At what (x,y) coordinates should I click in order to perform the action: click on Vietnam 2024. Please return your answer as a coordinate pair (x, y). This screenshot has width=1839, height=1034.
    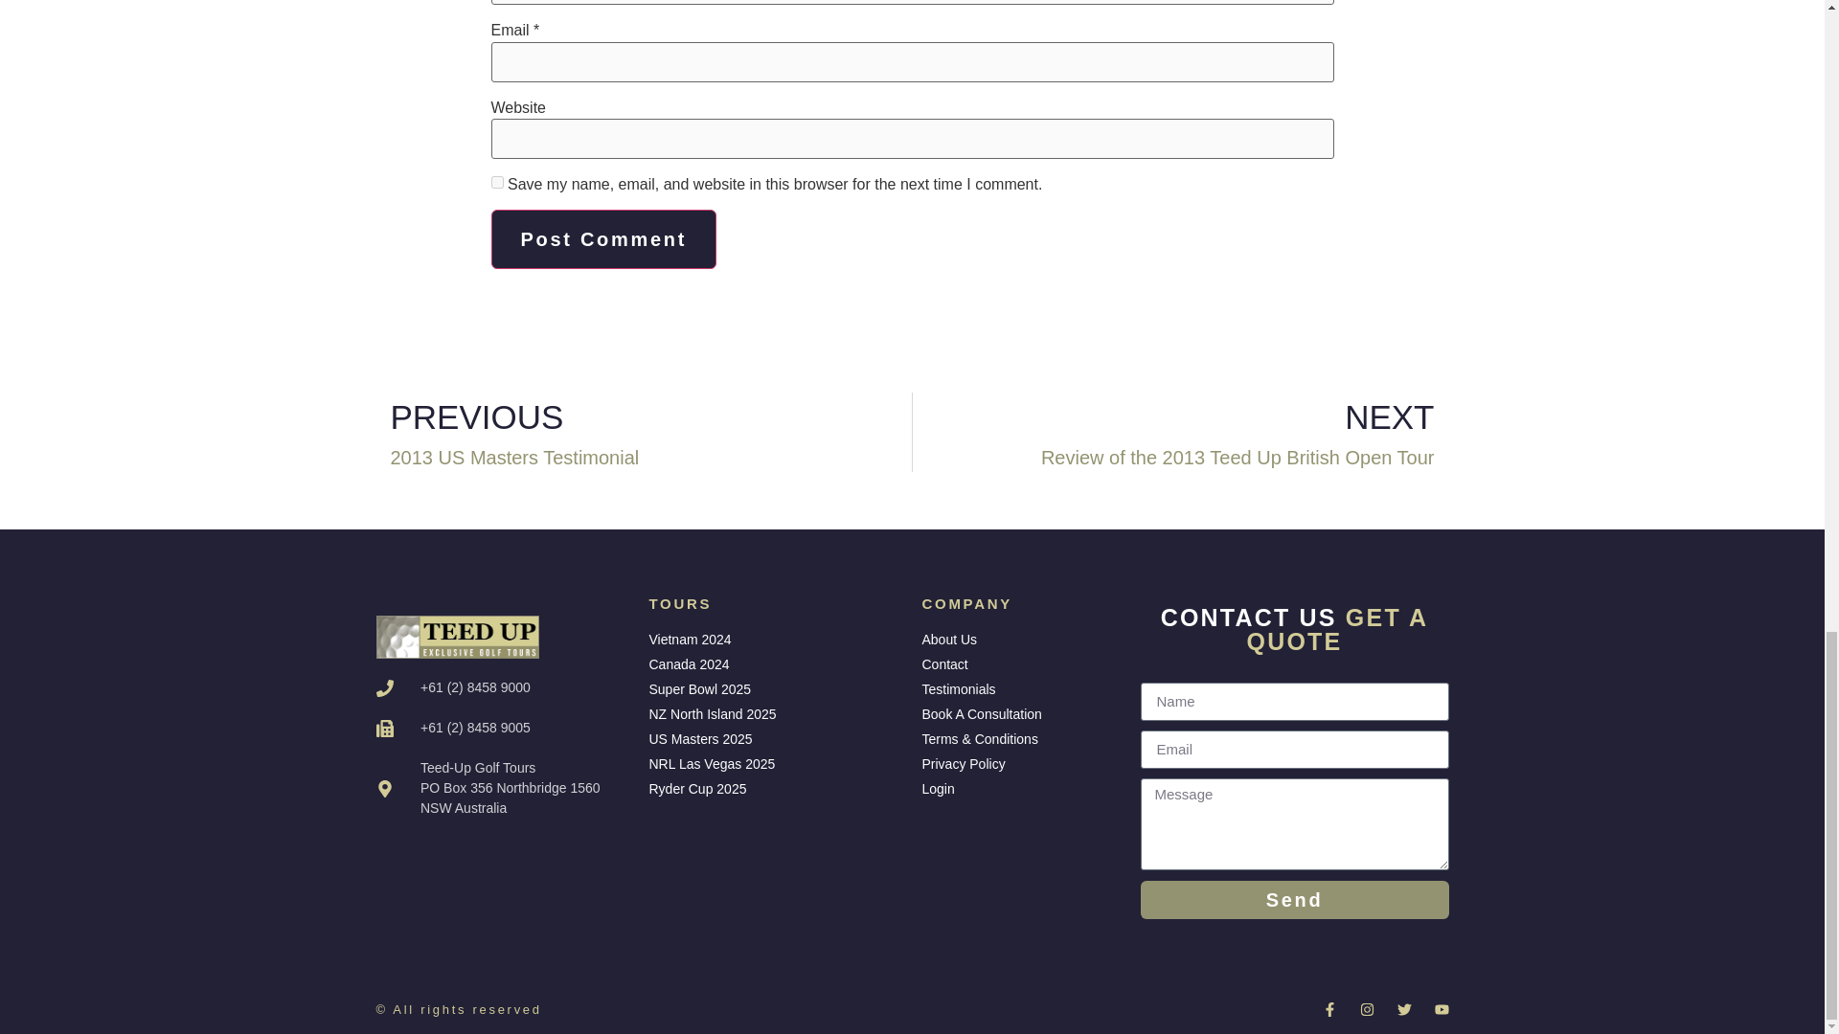
    Looking at the image, I should click on (776, 789).